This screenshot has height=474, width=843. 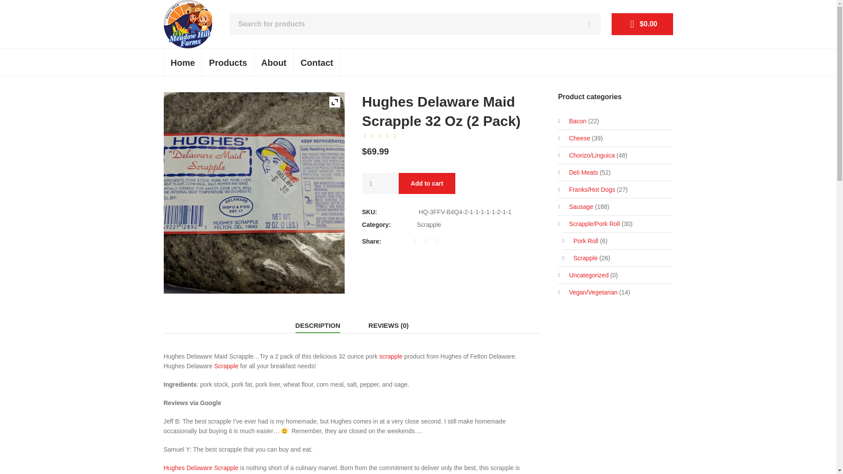 What do you see at coordinates (440, 241) in the screenshot?
I see `Pinterest` at bounding box center [440, 241].